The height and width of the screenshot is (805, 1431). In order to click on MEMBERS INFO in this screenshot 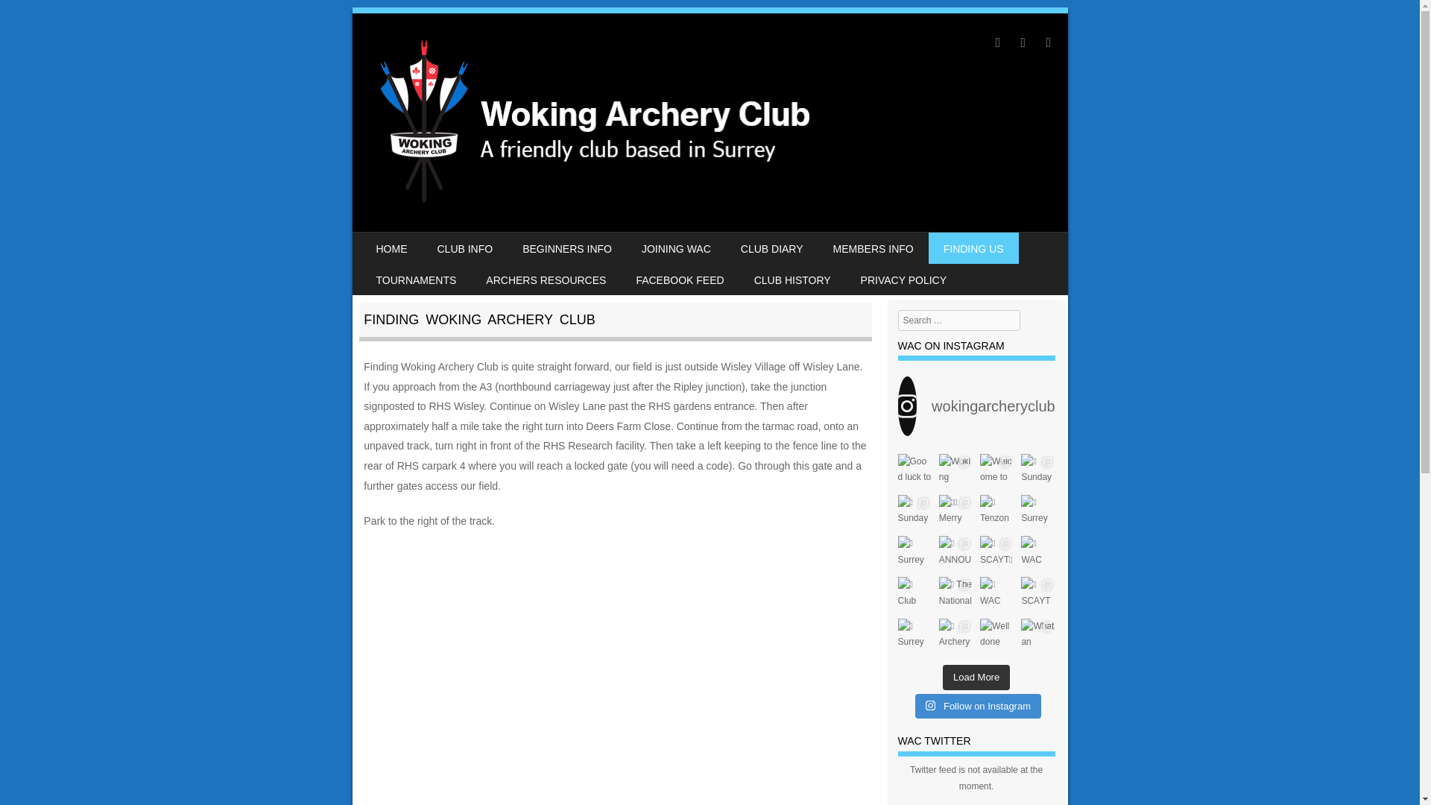, I will do `click(874, 248)`.